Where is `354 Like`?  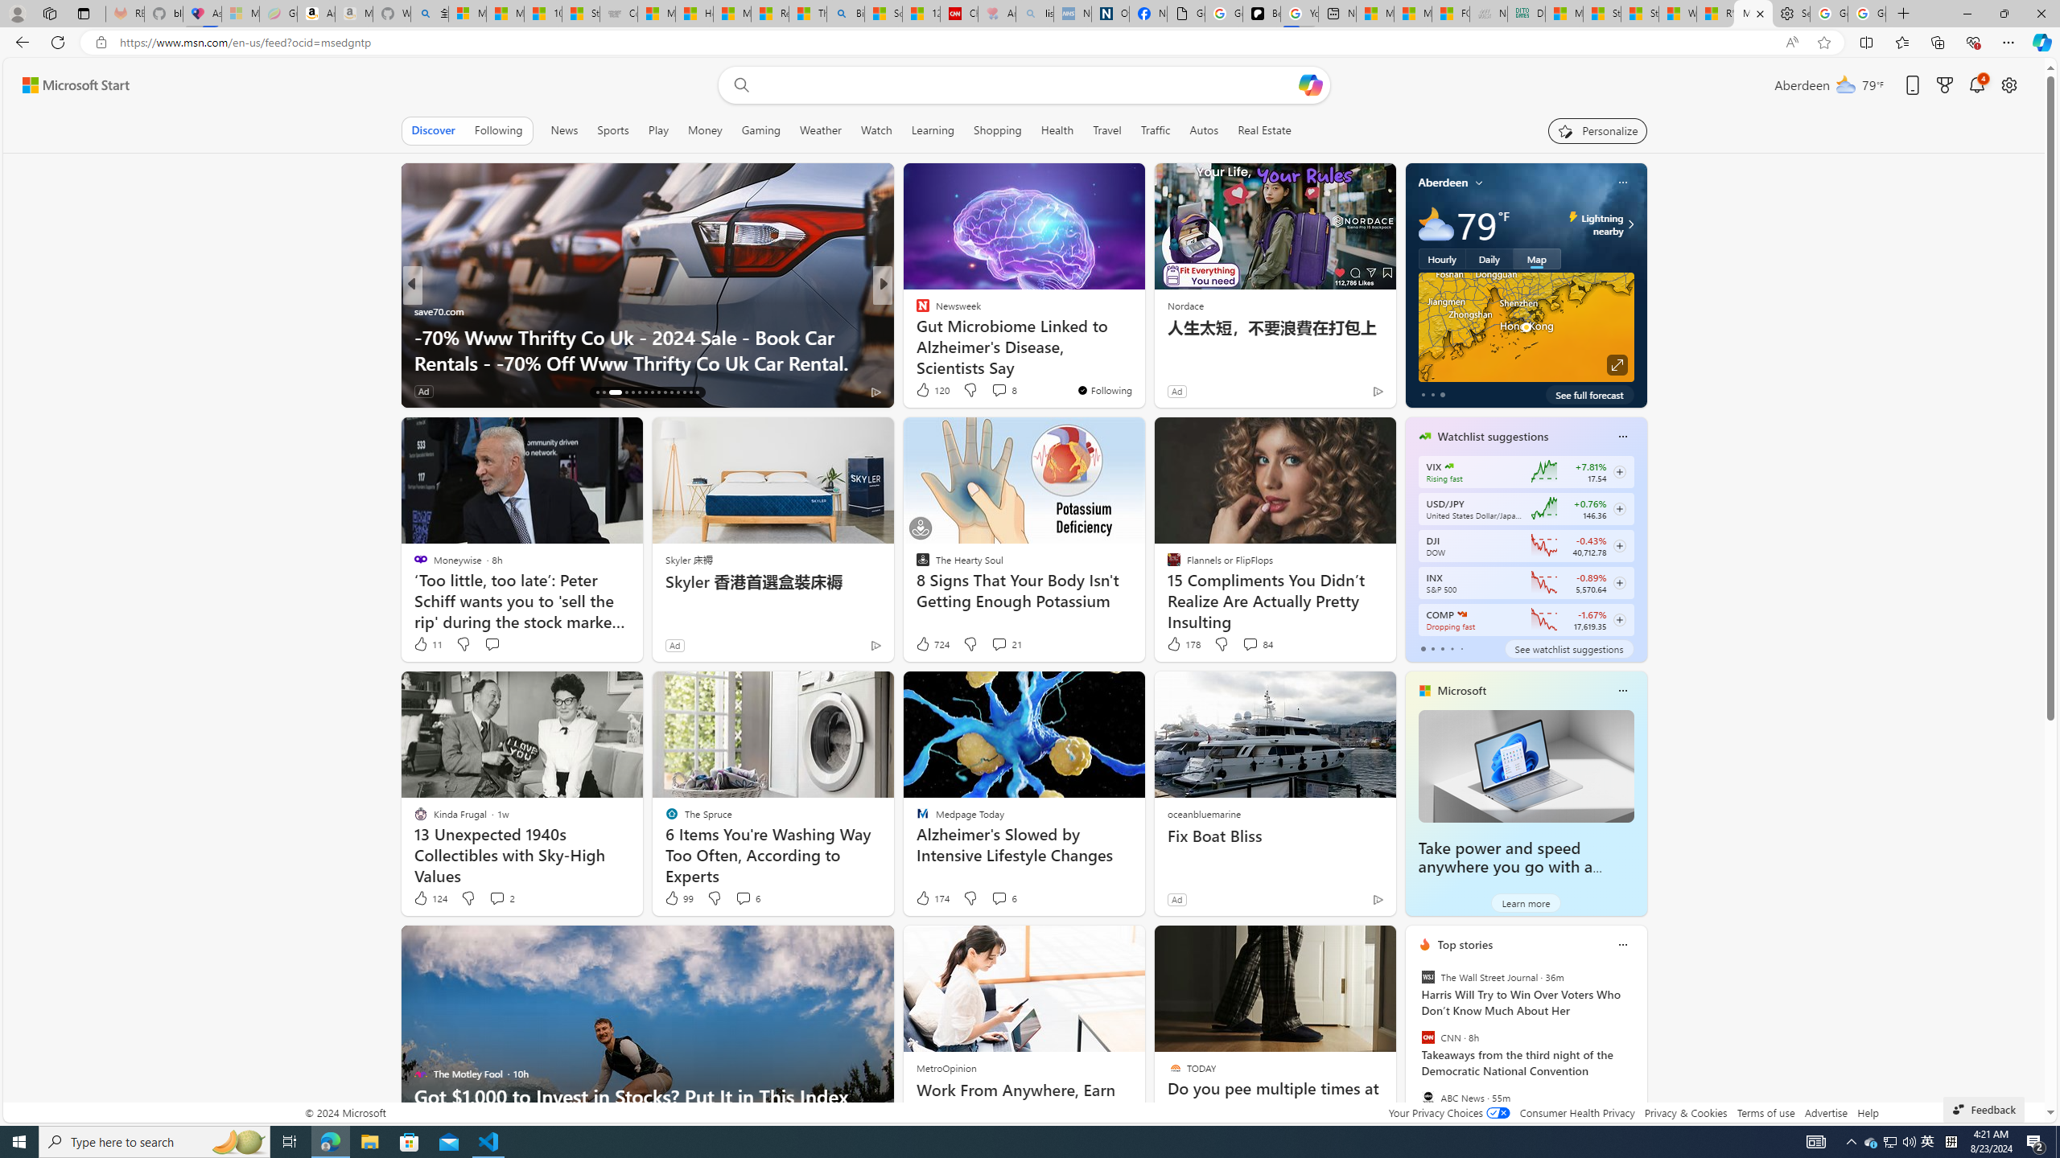
354 Like is located at coordinates (927, 391).